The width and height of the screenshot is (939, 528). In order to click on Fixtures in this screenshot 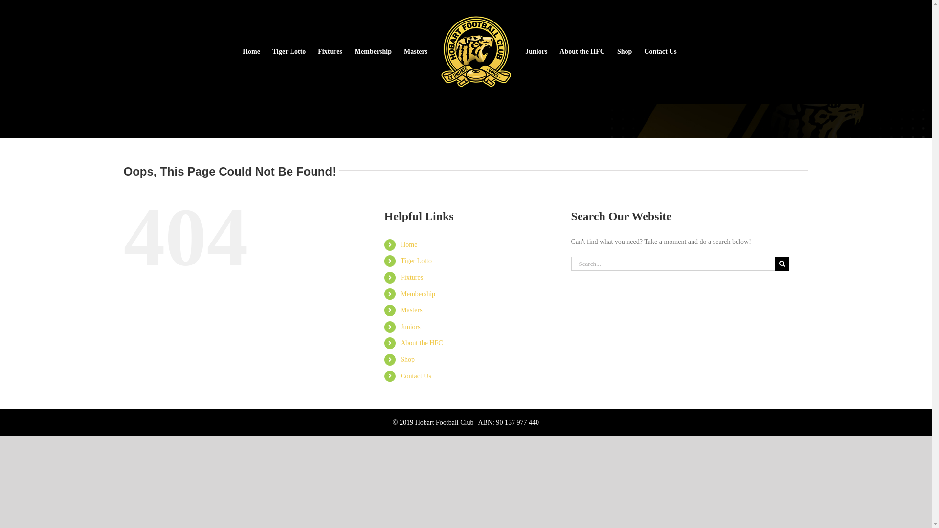, I will do `click(412, 278)`.